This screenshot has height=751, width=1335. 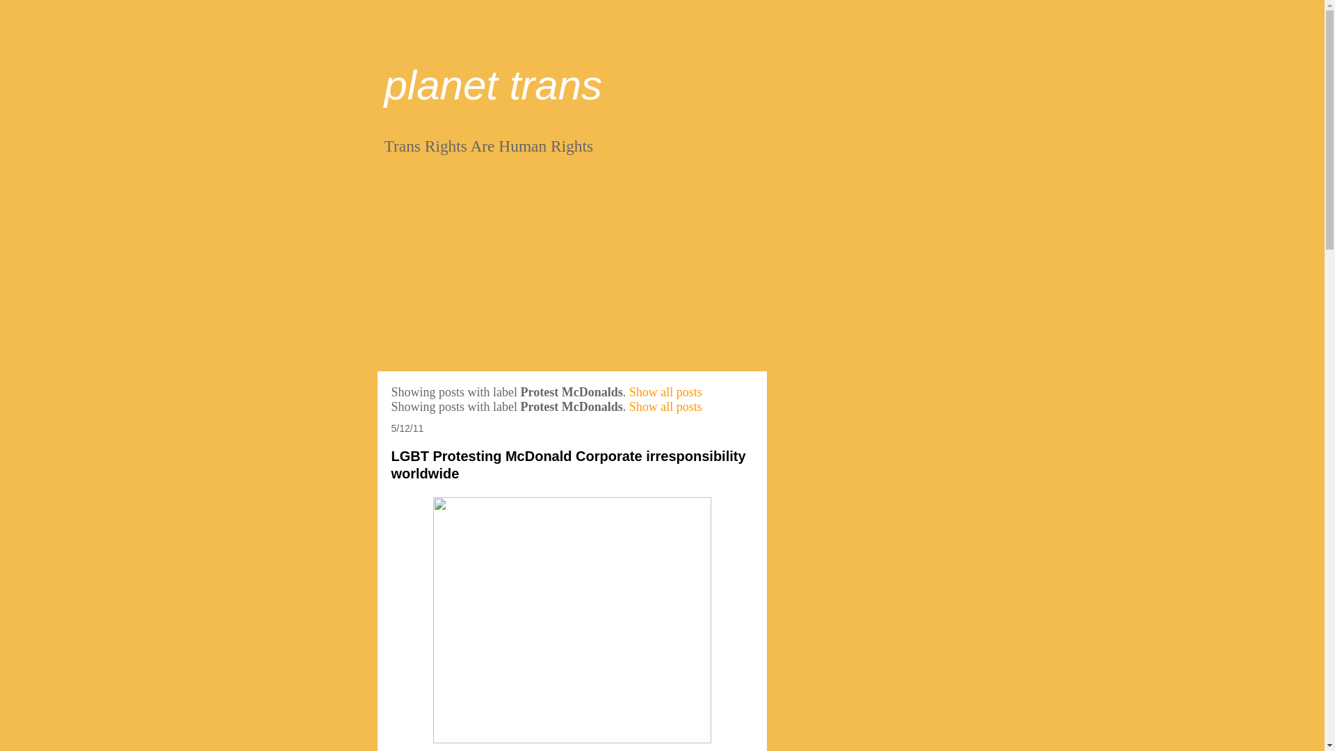 I want to click on Show all posts, so click(x=665, y=406).